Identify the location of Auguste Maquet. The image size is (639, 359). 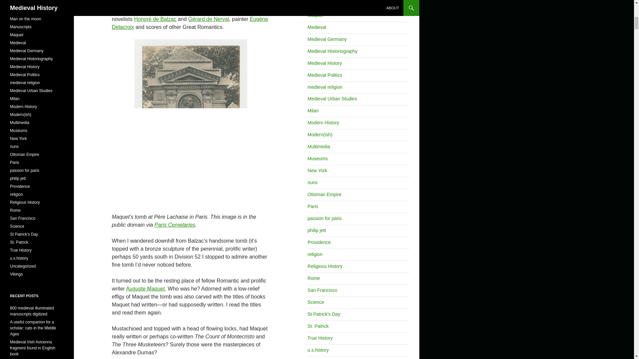
(145, 289).